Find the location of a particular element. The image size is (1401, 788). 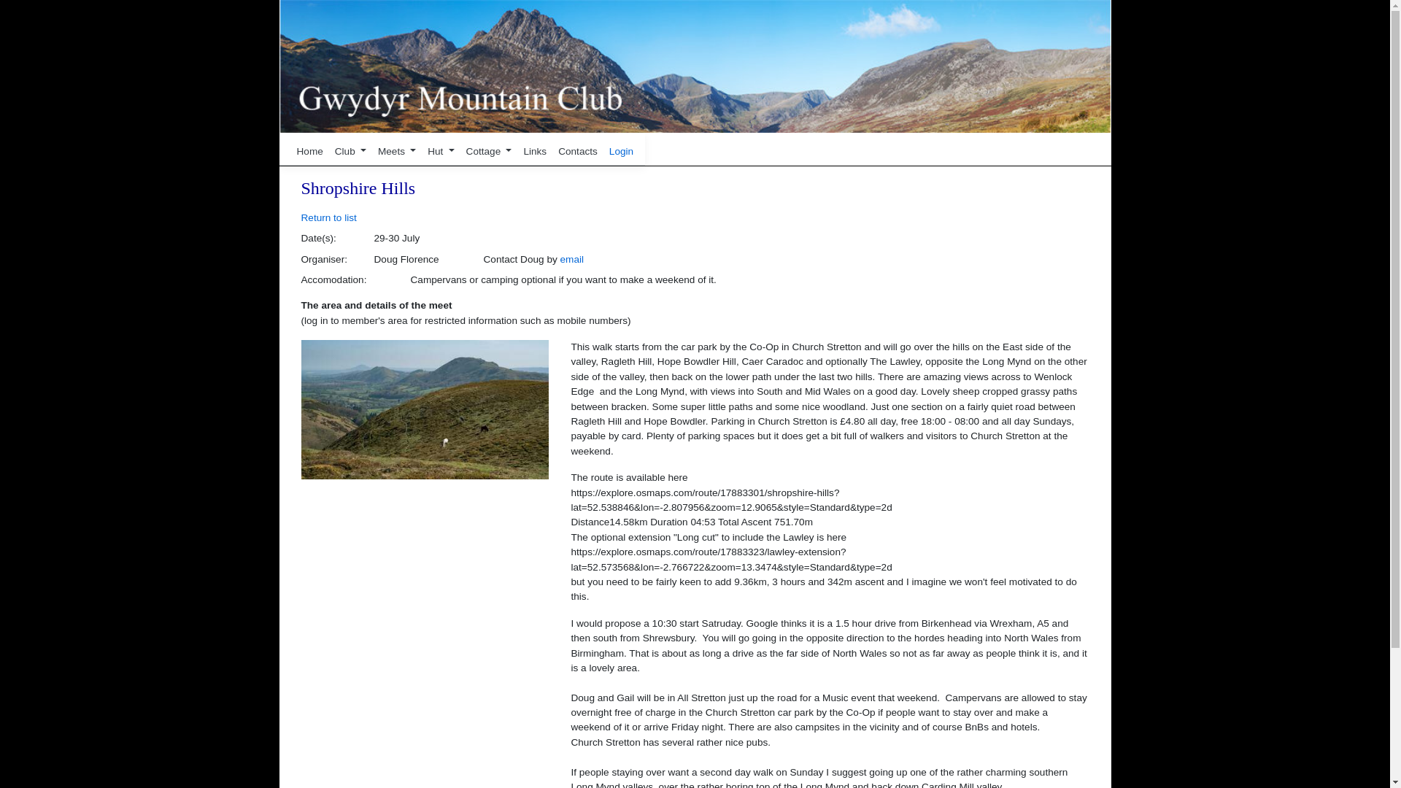

Home is located at coordinates (309, 152).